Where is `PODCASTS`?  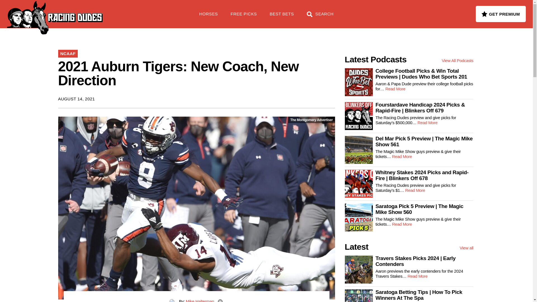
PODCASTS is located at coordinates (131, 11).